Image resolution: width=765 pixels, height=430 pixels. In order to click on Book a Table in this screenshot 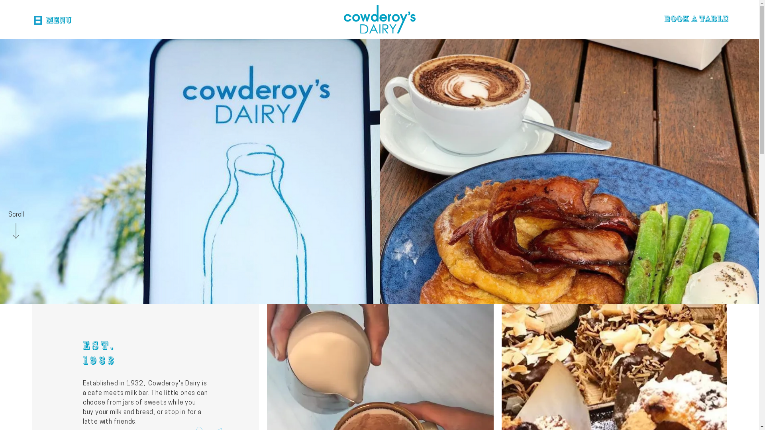, I will do `click(696, 20)`.